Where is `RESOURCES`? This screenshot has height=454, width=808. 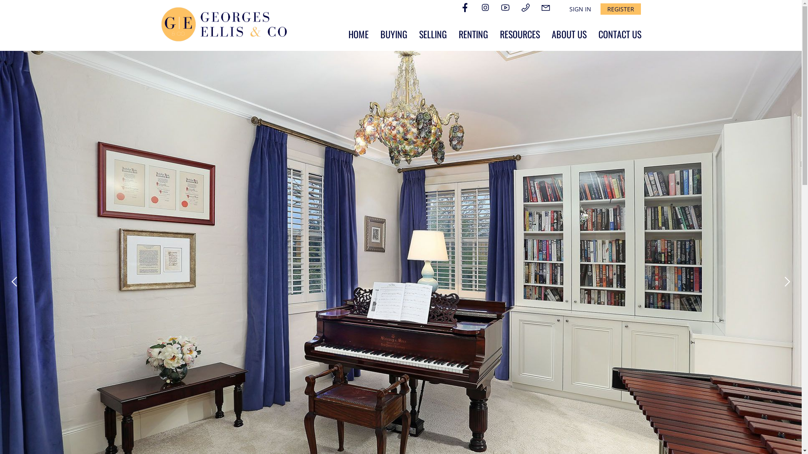
RESOURCES is located at coordinates (520, 34).